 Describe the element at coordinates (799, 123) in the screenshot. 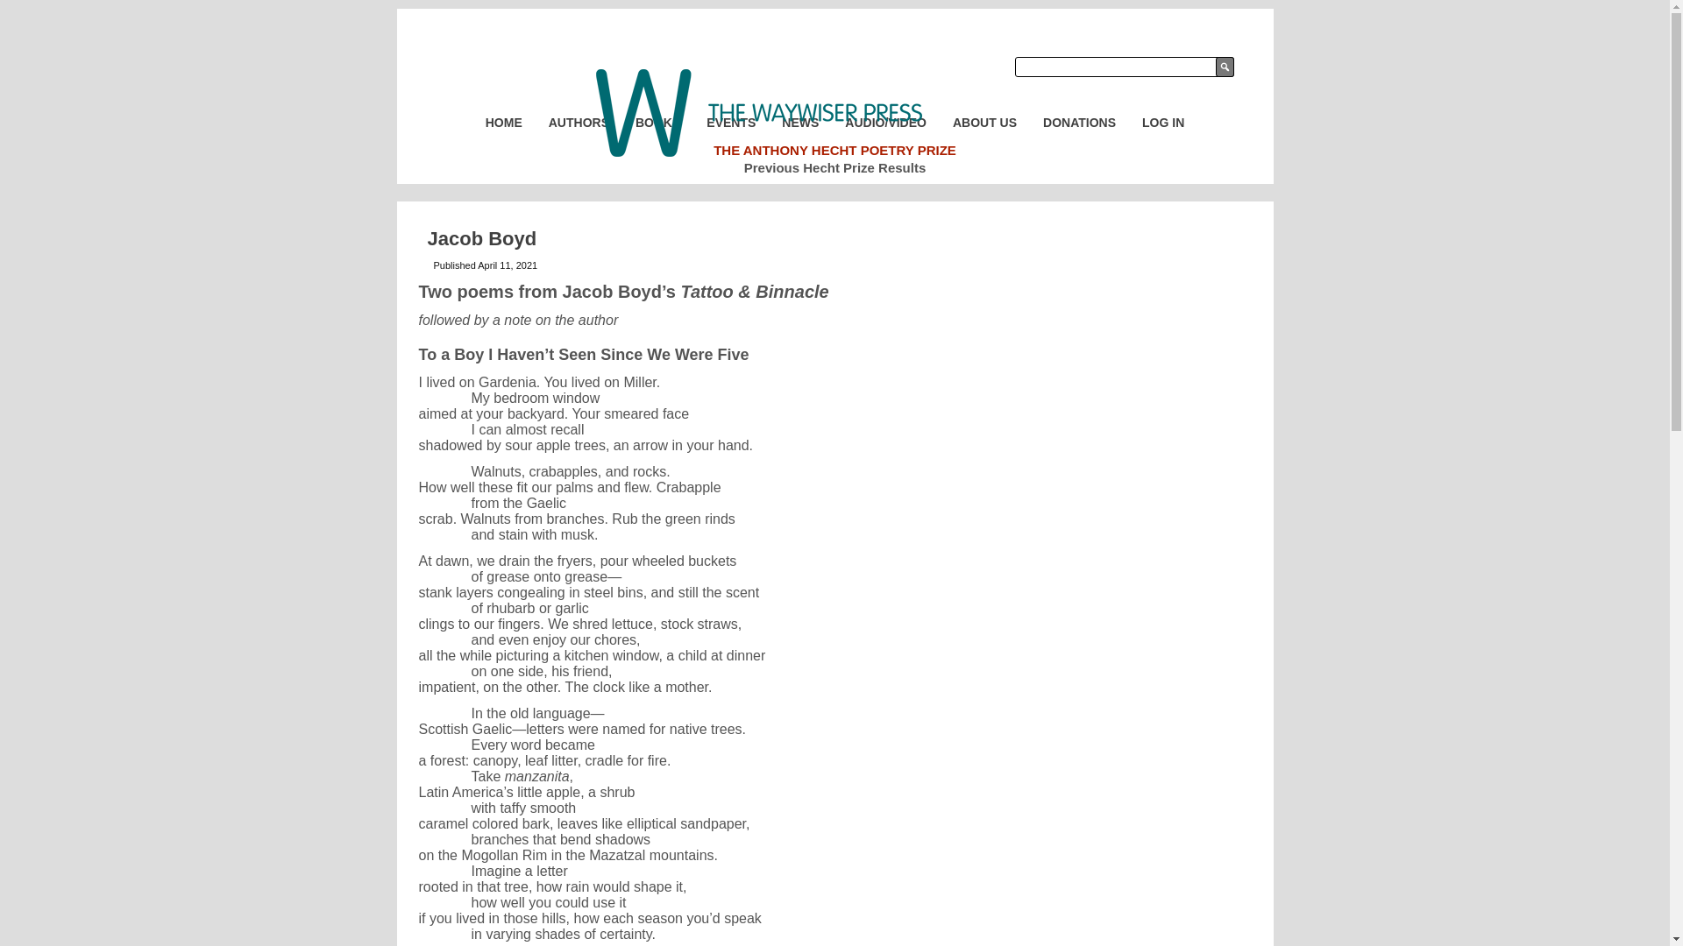

I see `News` at that location.